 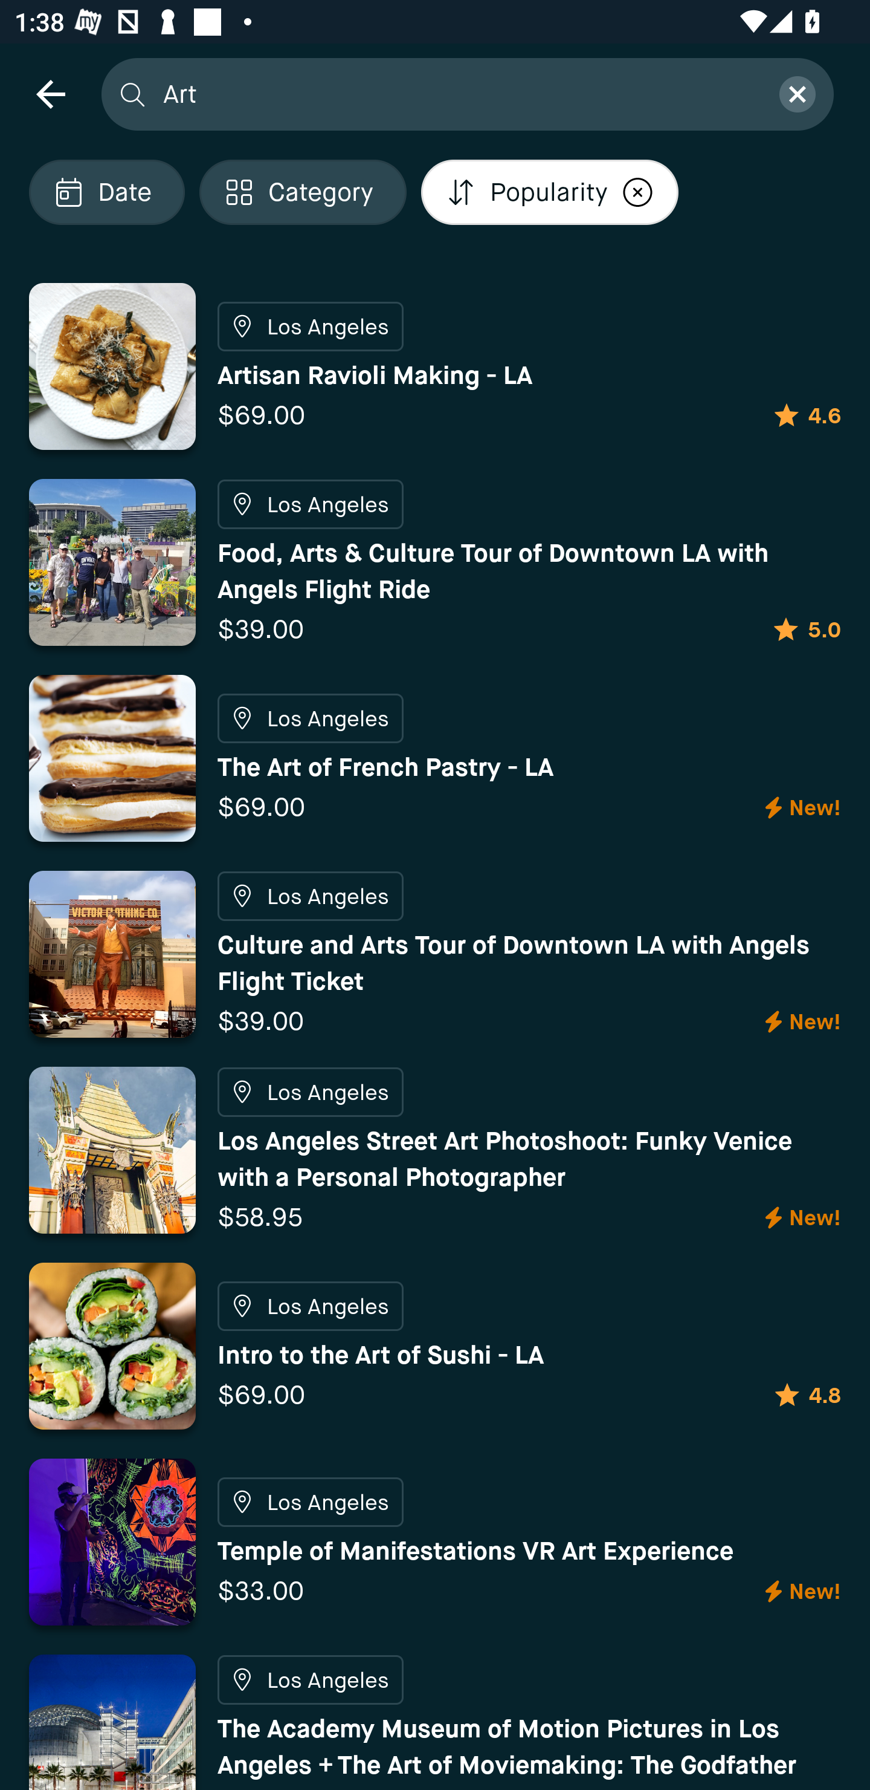 What do you see at coordinates (459, 93) in the screenshot?
I see `Art` at bounding box center [459, 93].